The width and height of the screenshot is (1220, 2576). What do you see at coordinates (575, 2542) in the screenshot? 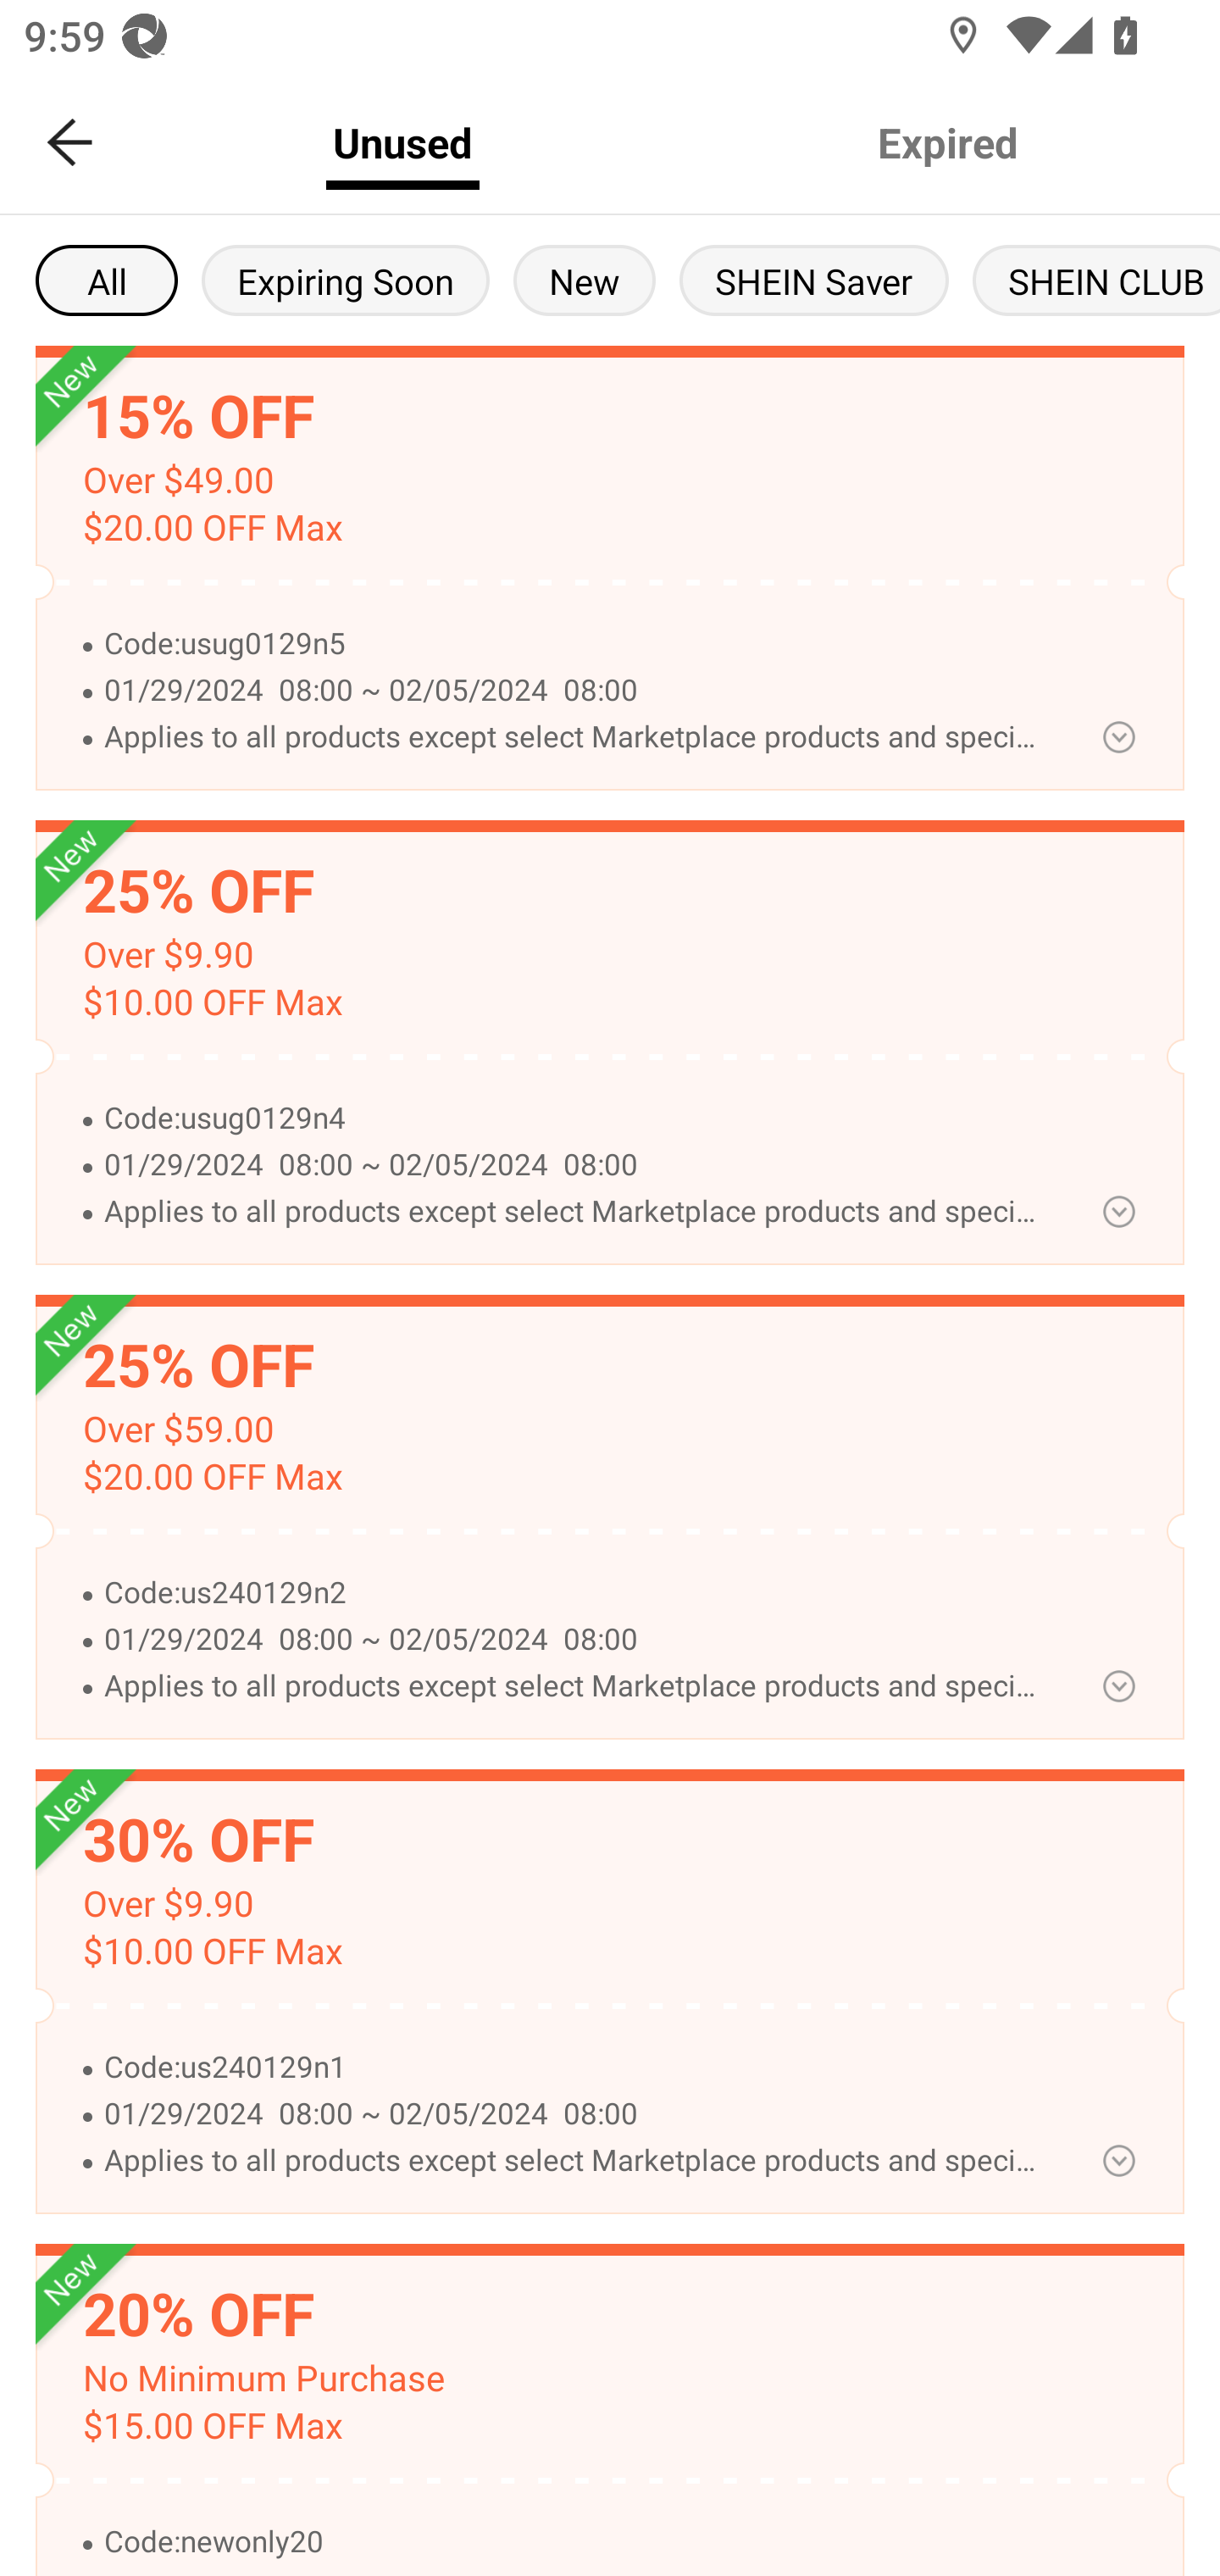
I see `Code:newonly20` at bounding box center [575, 2542].